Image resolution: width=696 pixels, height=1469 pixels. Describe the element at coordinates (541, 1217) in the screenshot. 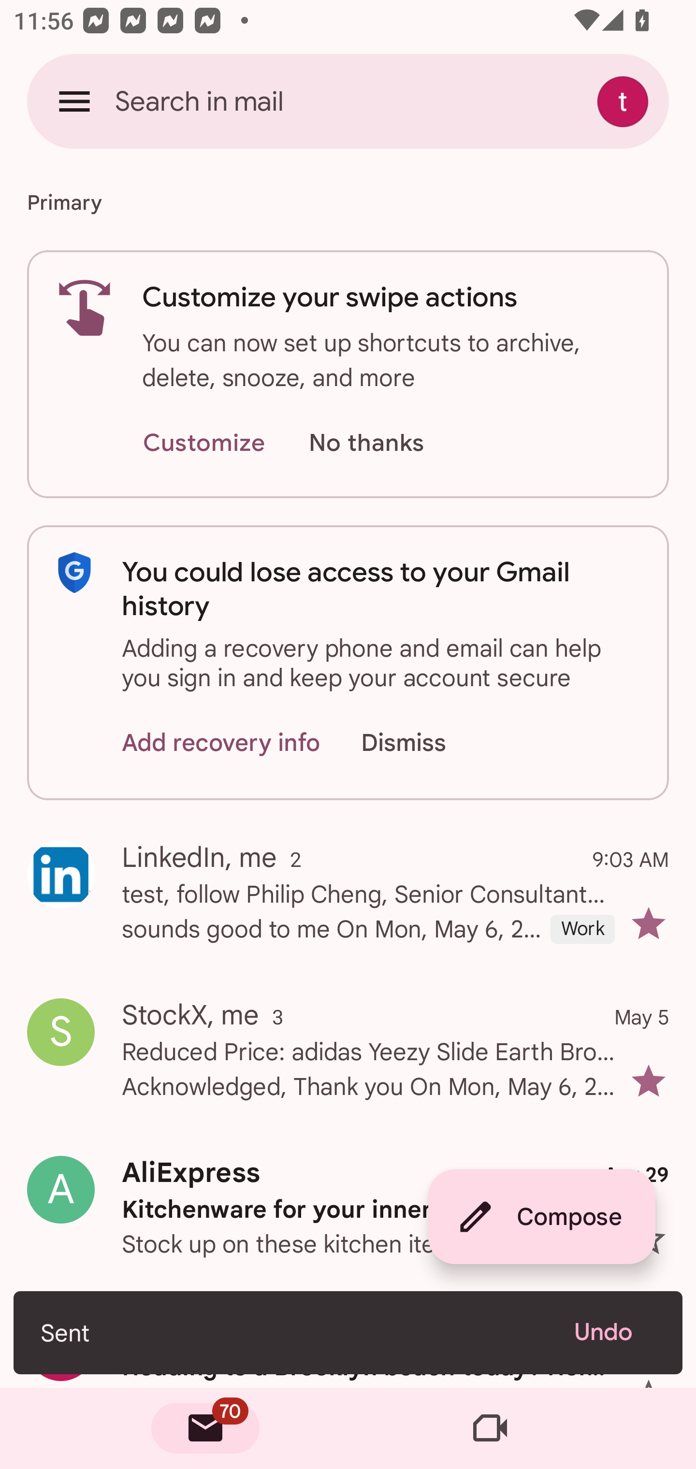

I see `Compose` at that location.